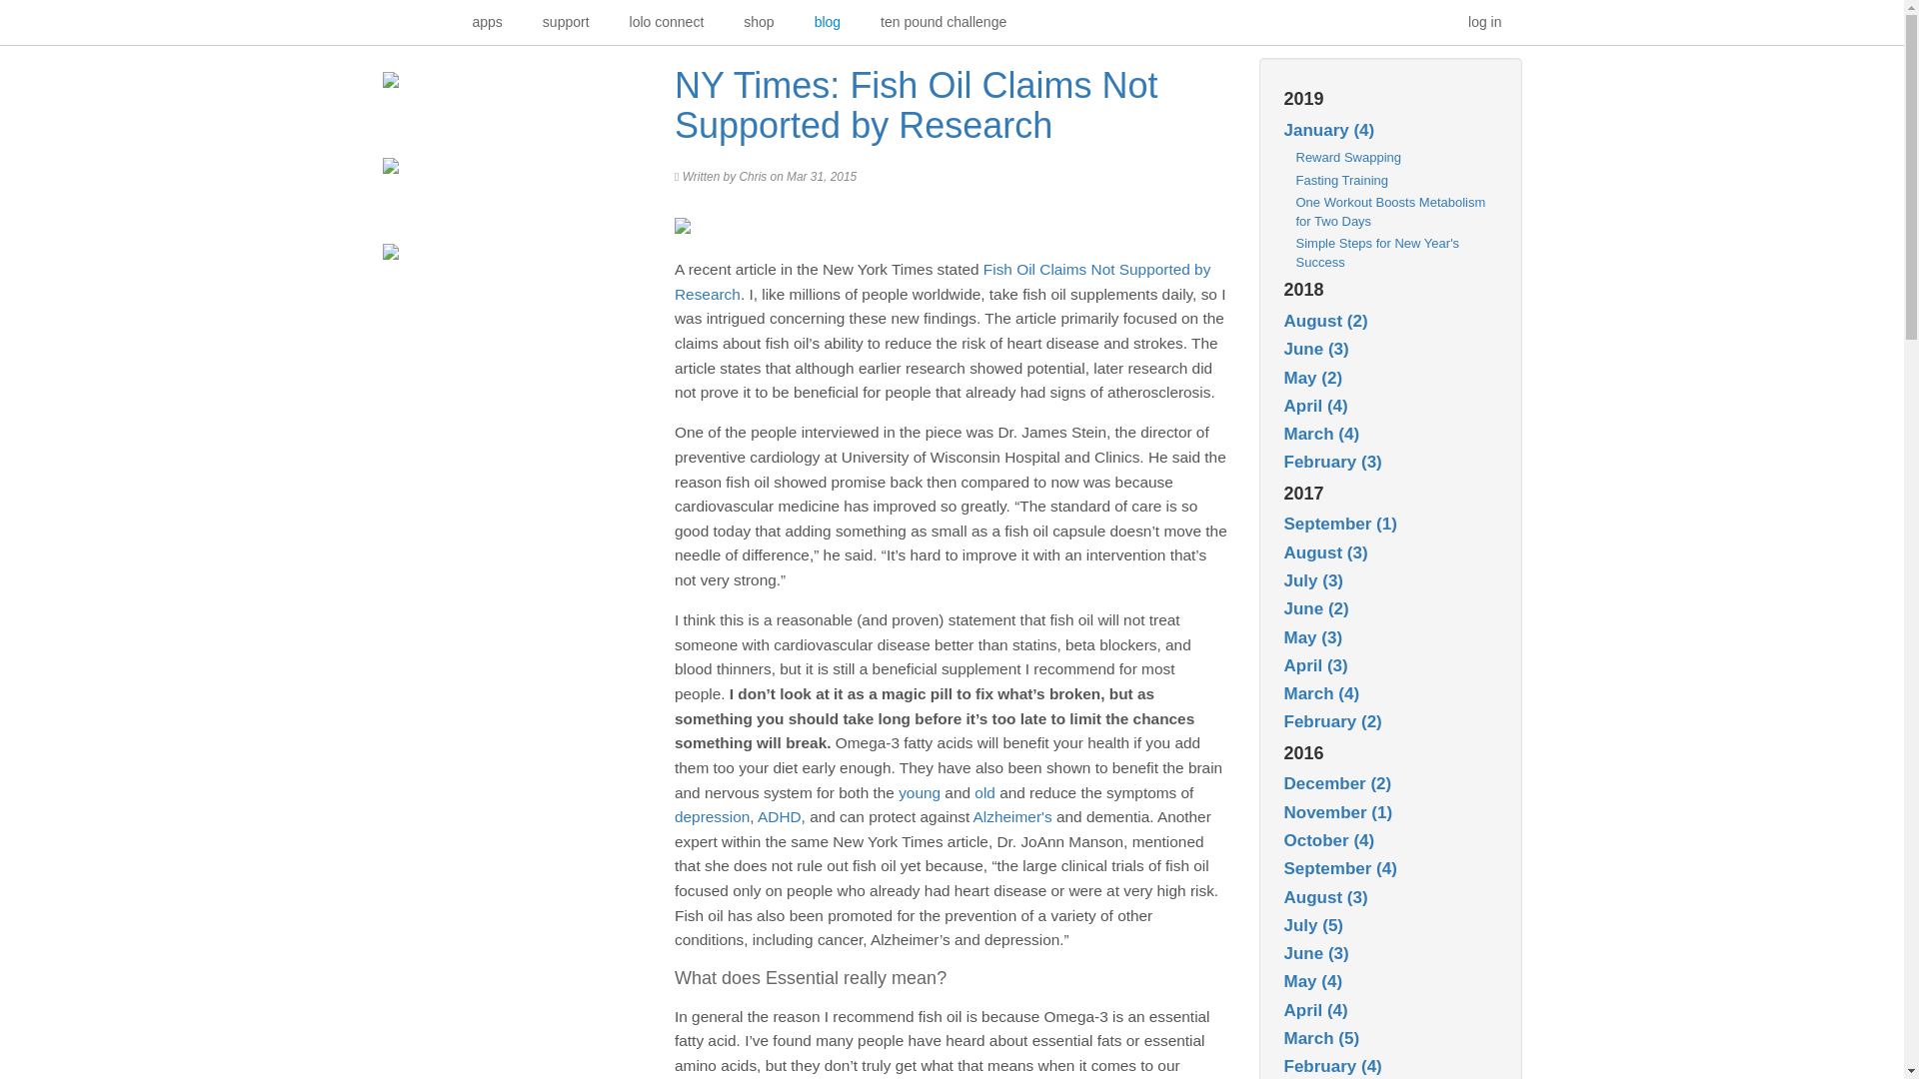 The height and width of the screenshot is (1079, 1919). What do you see at coordinates (486, 22) in the screenshot?
I see `apps` at bounding box center [486, 22].